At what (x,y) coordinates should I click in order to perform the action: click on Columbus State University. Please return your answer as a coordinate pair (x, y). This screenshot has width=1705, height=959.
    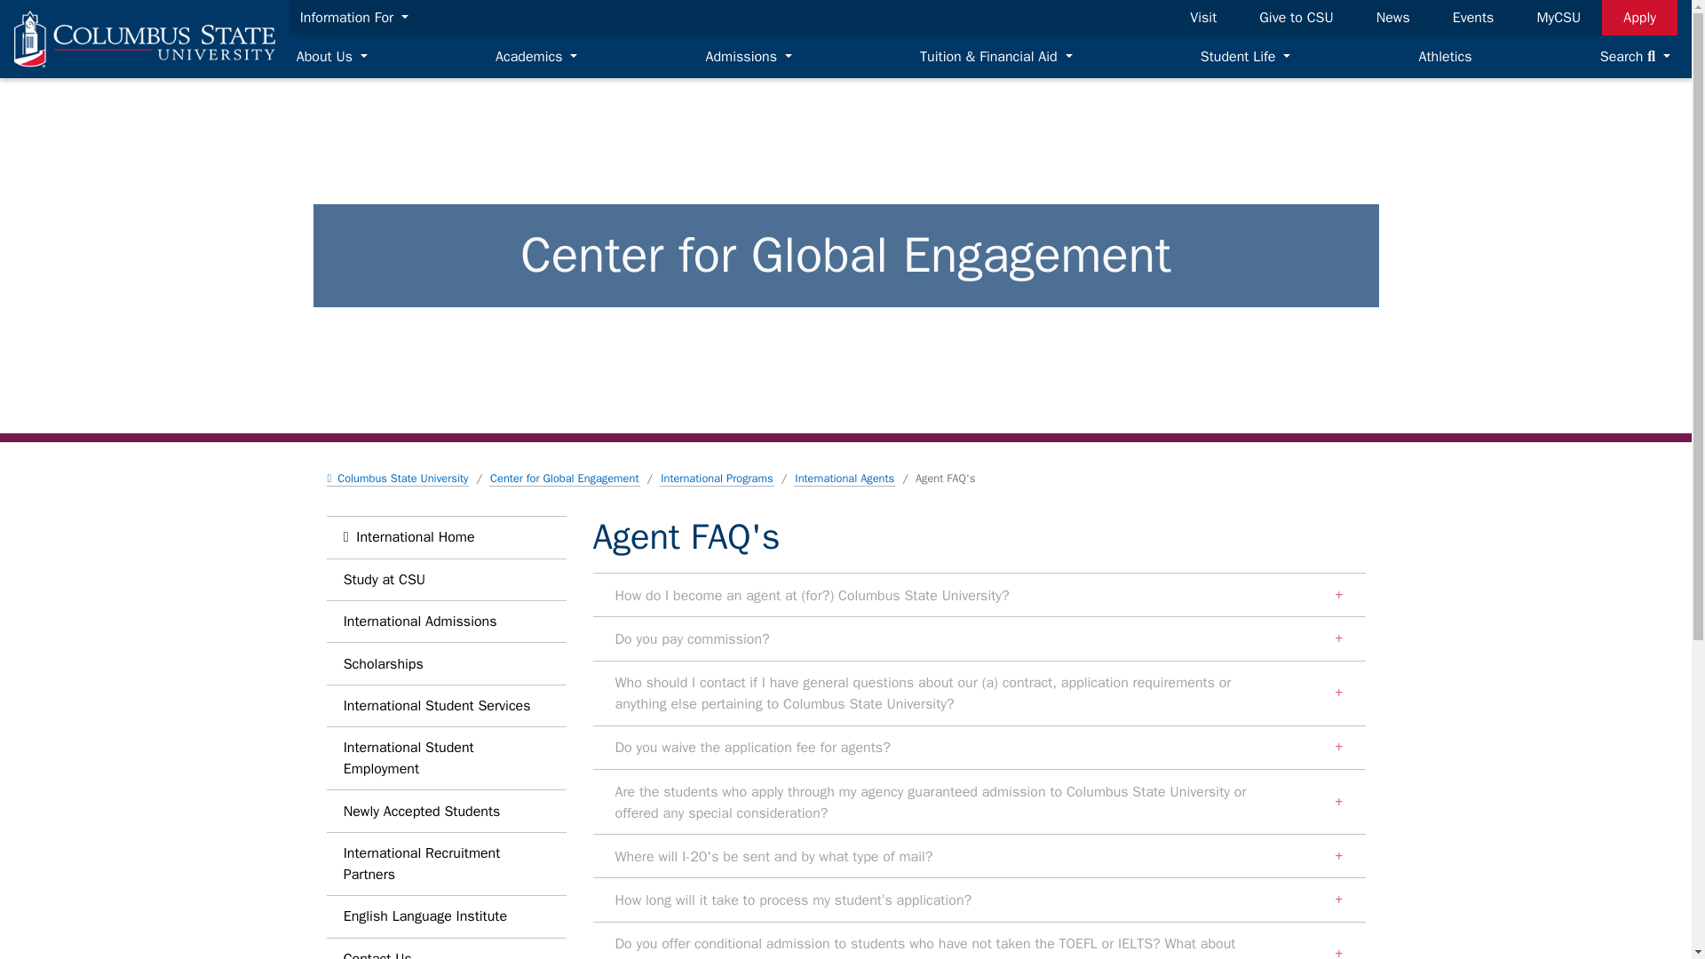
    Looking at the image, I should click on (144, 39).